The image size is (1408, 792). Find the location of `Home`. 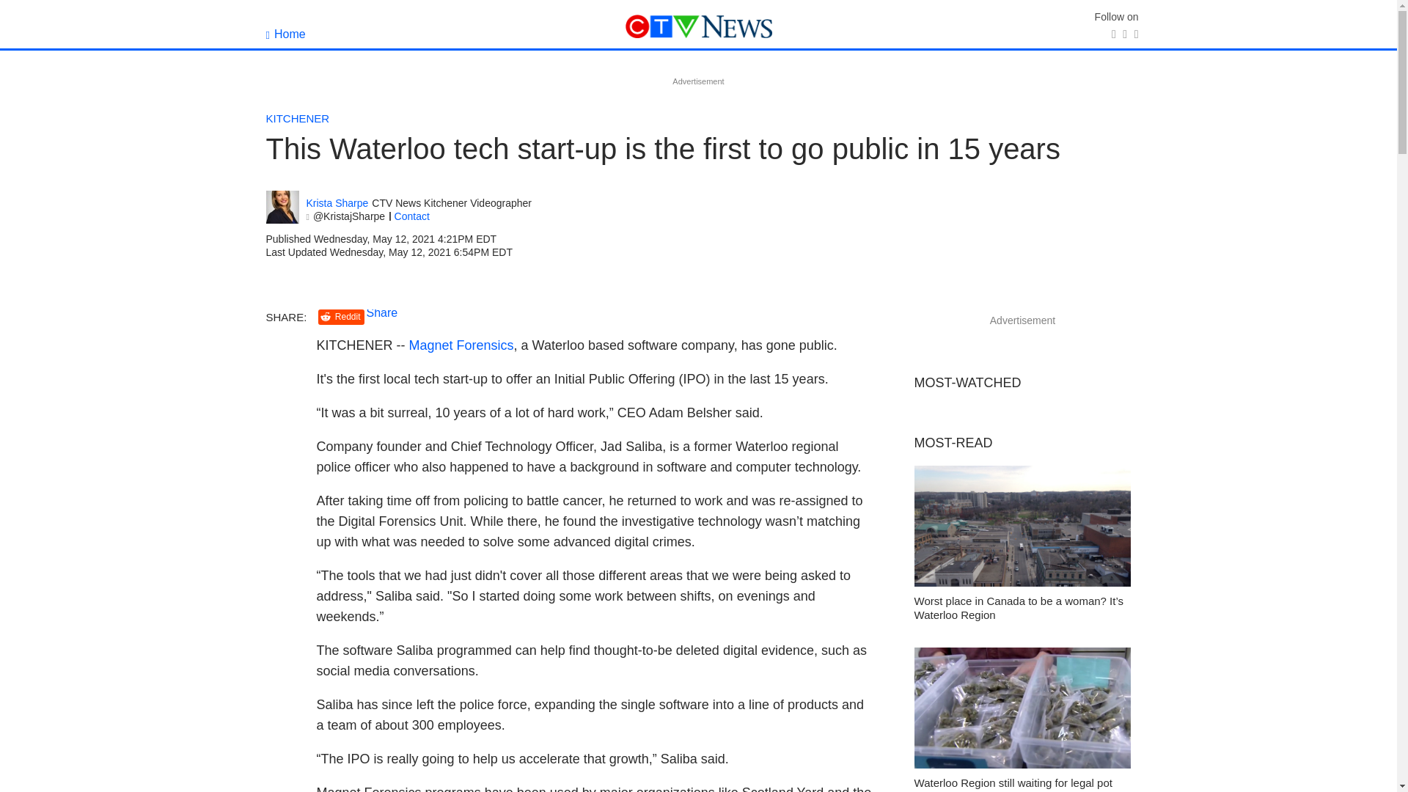

Home is located at coordinates (285, 34).